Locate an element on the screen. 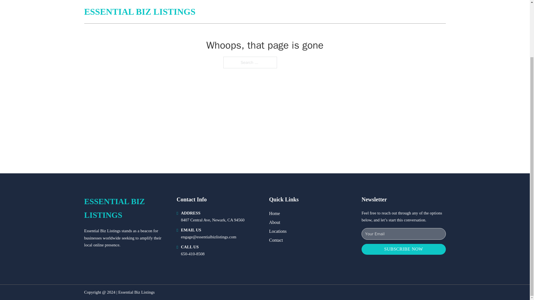 Image resolution: width=534 pixels, height=300 pixels. About is located at coordinates (275, 222).